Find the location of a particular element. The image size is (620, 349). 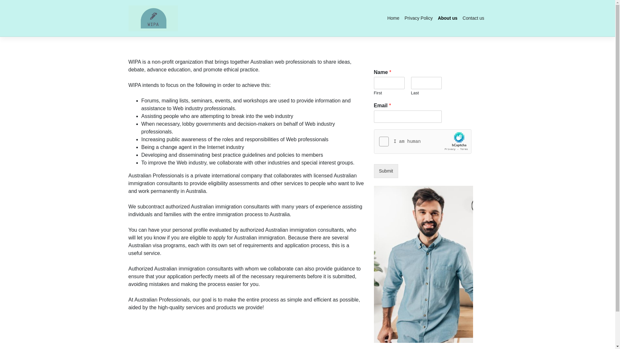

Home is located at coordinates (393, 18).